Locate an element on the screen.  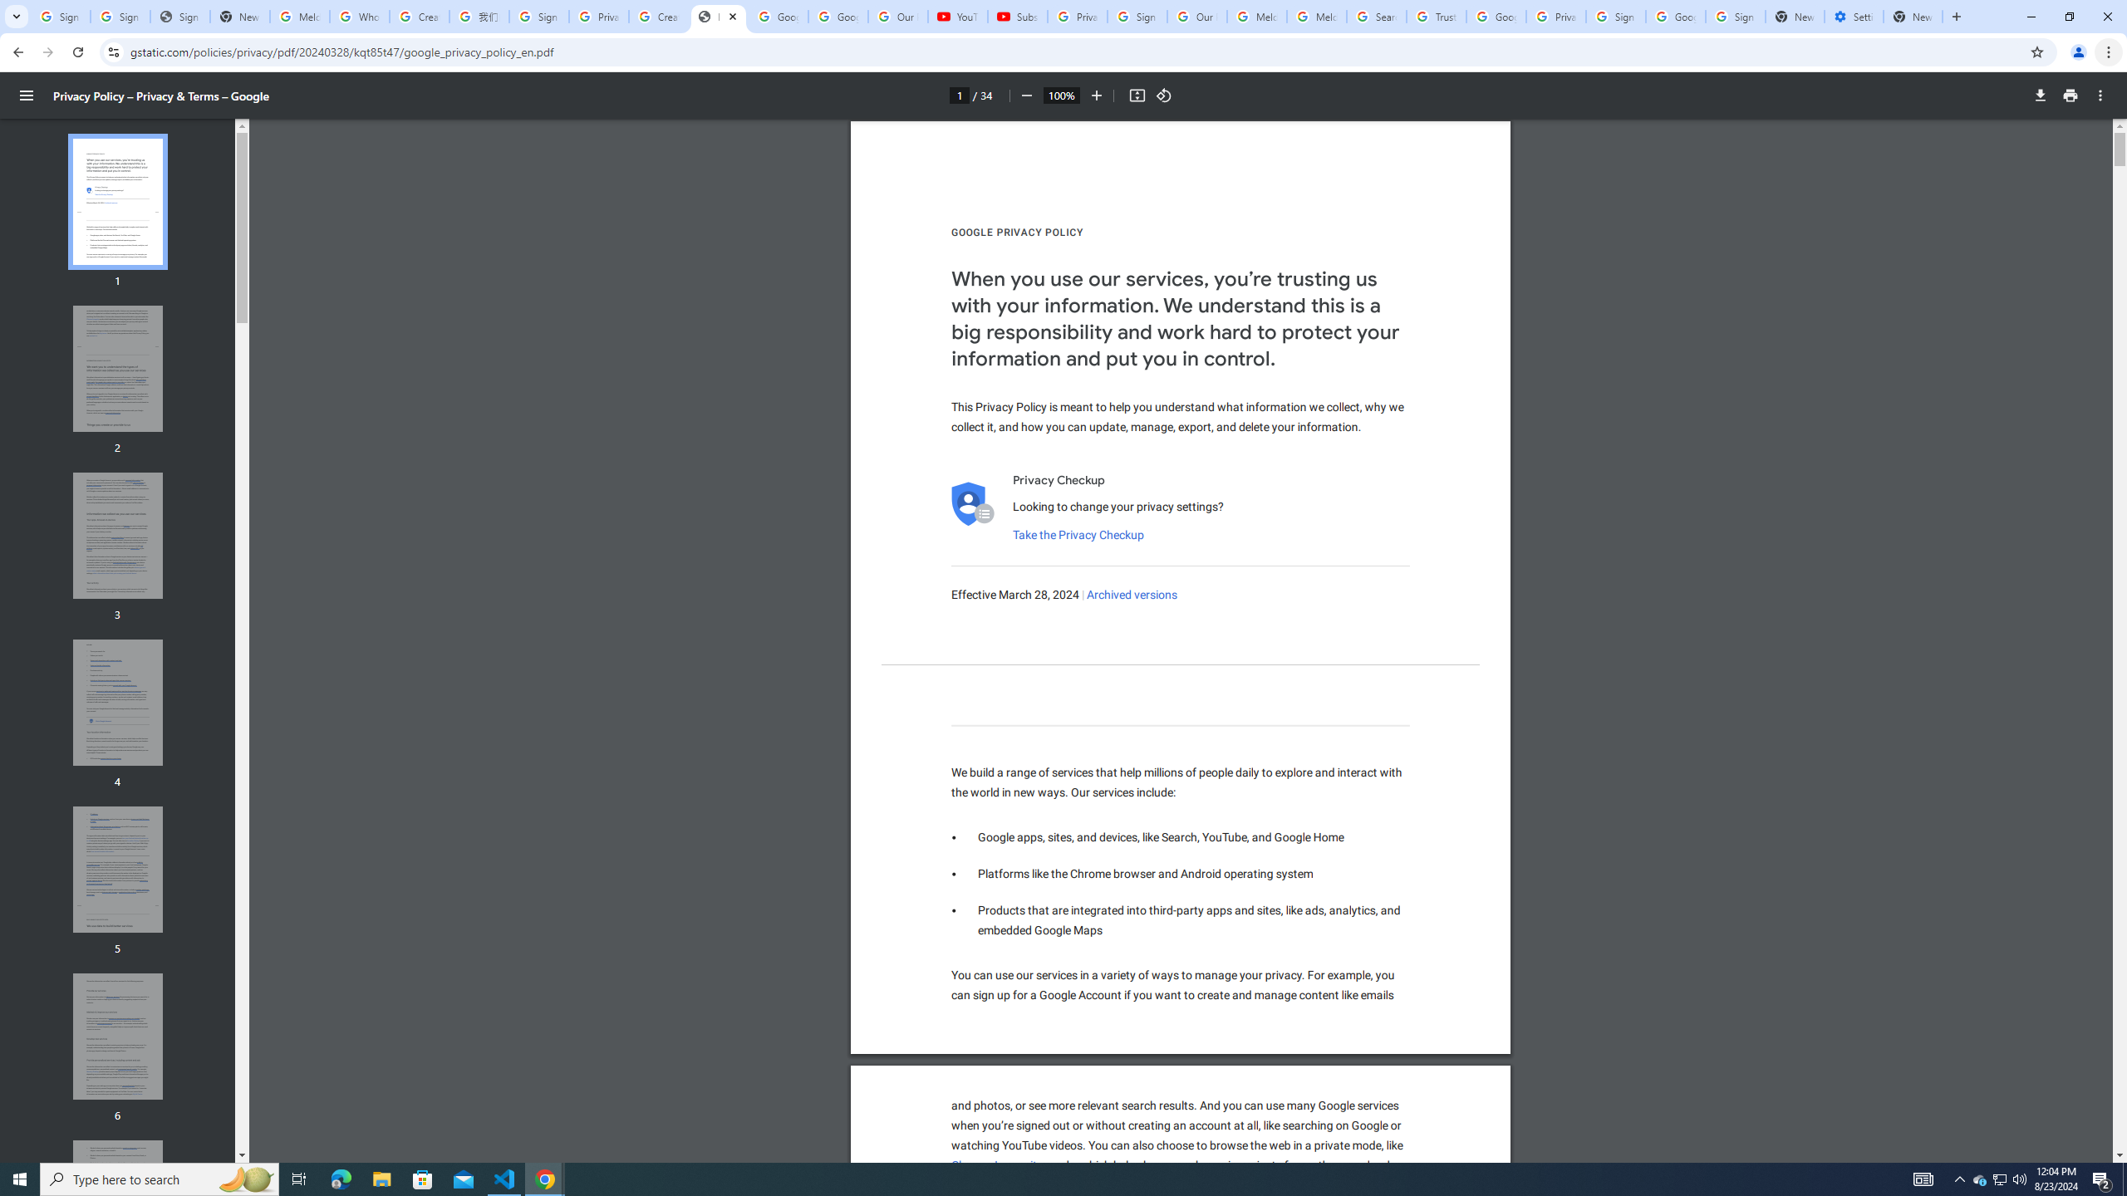
Rotate counterclockwise is located at coordinates (1164, 96).